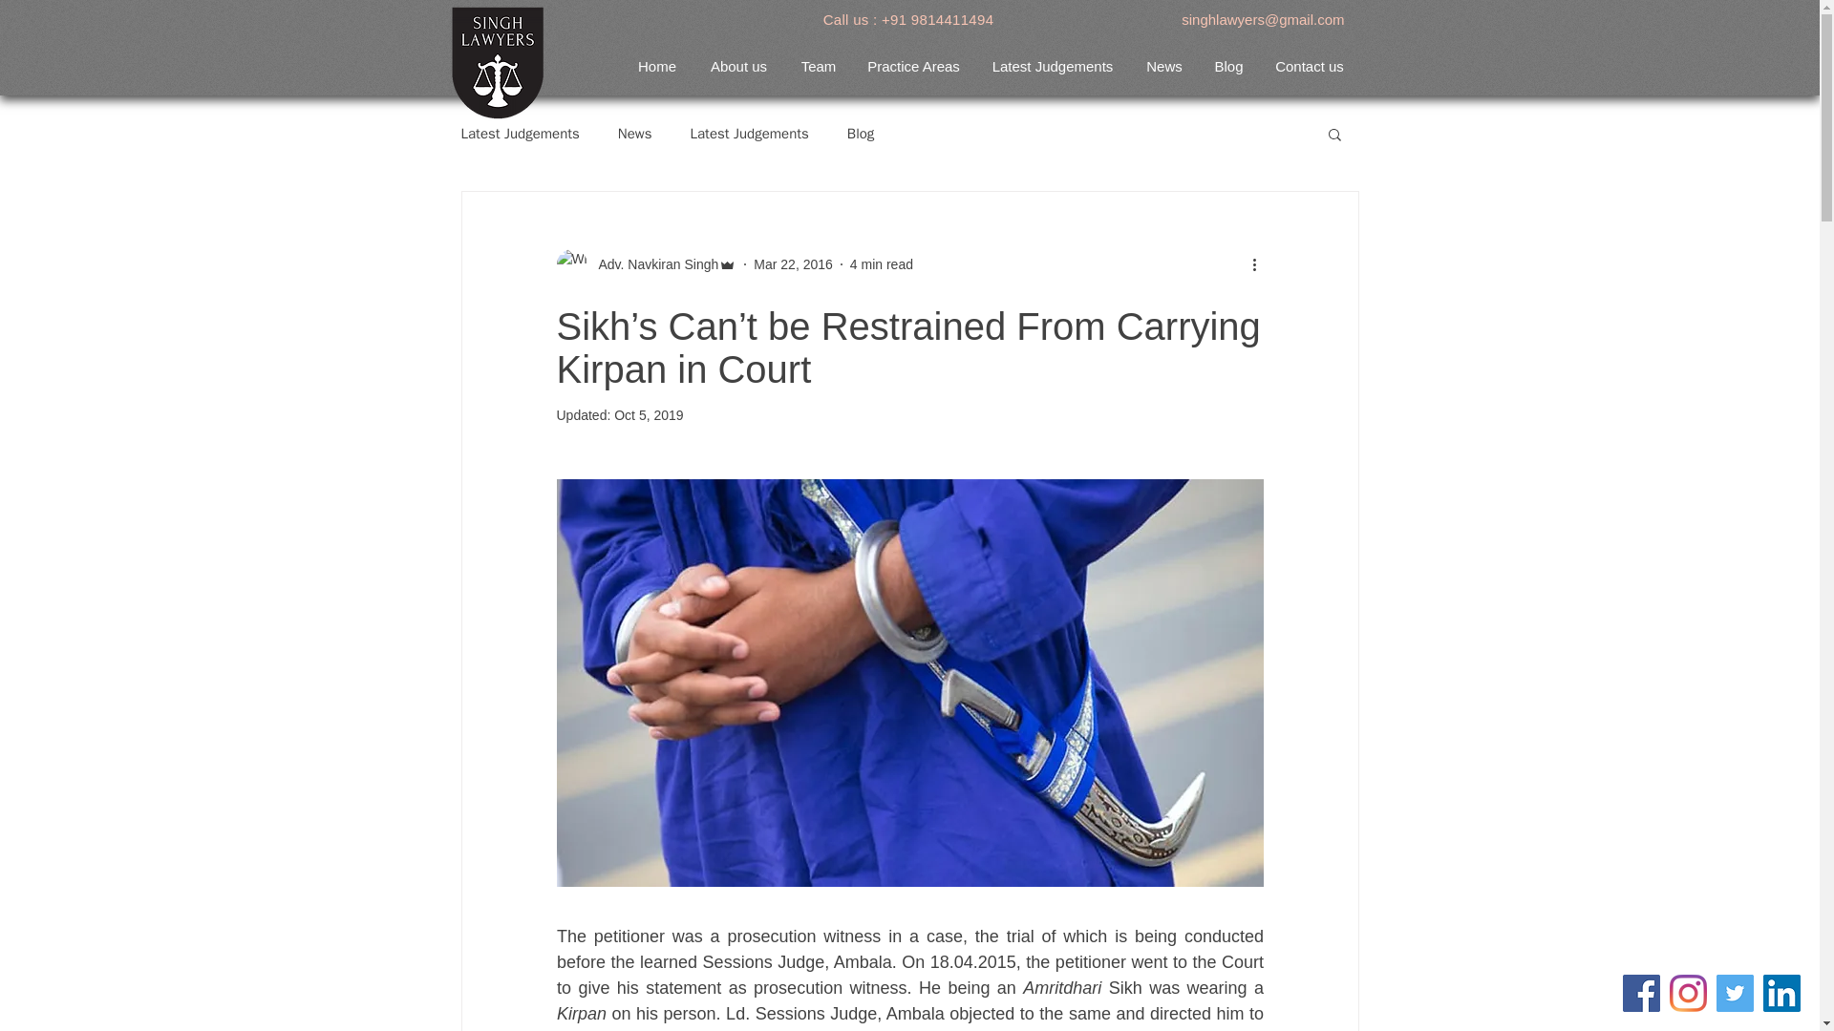  Describe the element at coordinates (1165, 67) in the screenshot. I see `News` at that location.